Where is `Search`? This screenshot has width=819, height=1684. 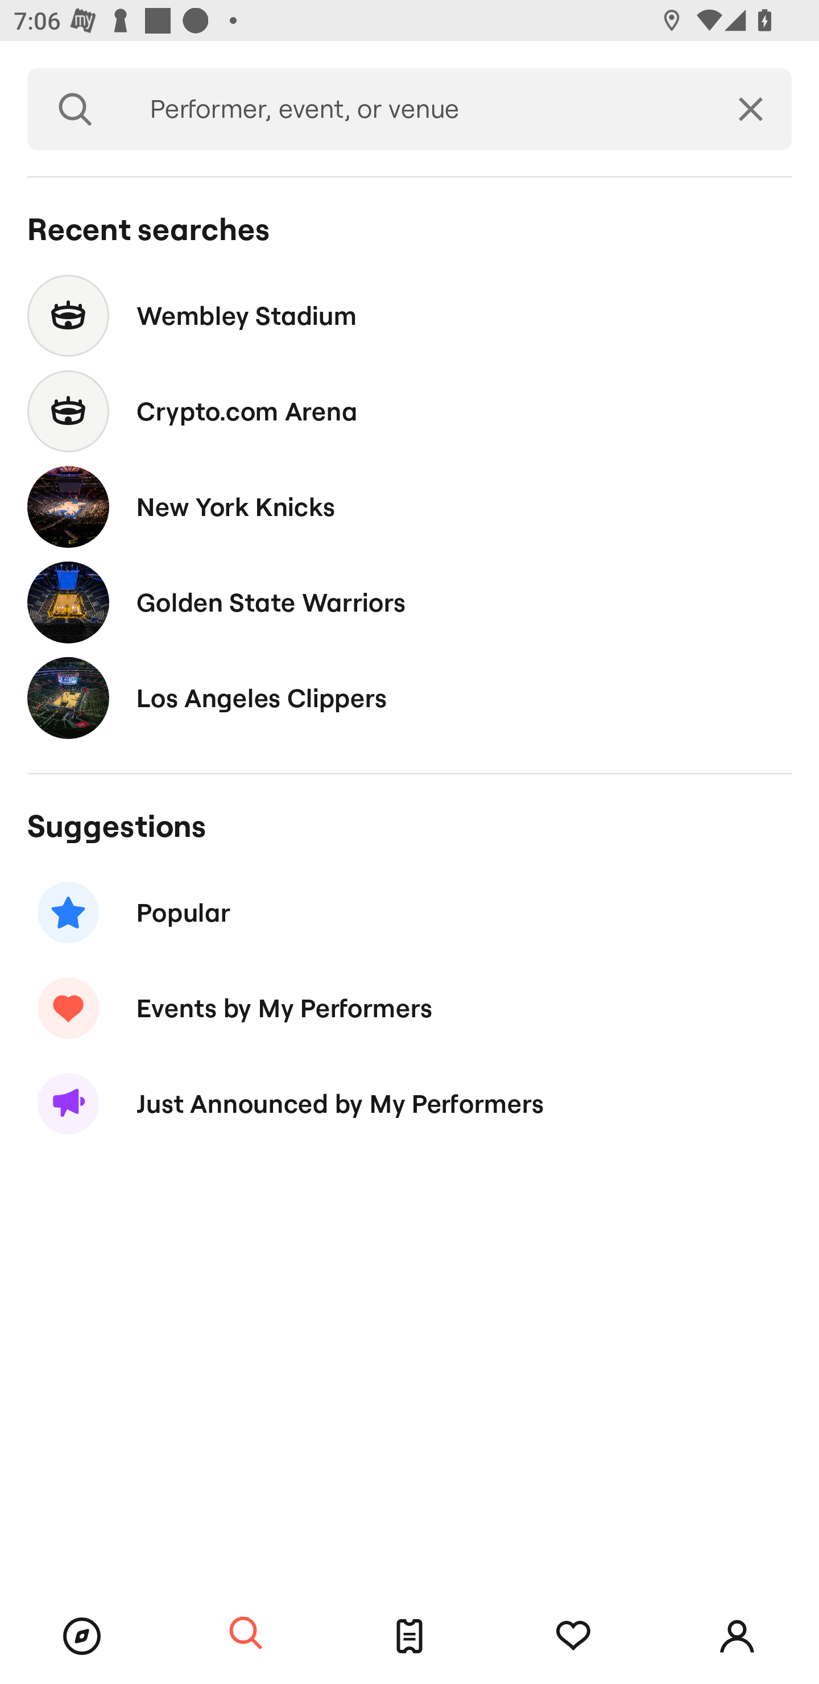 Search is located at coordinates (75, 109).